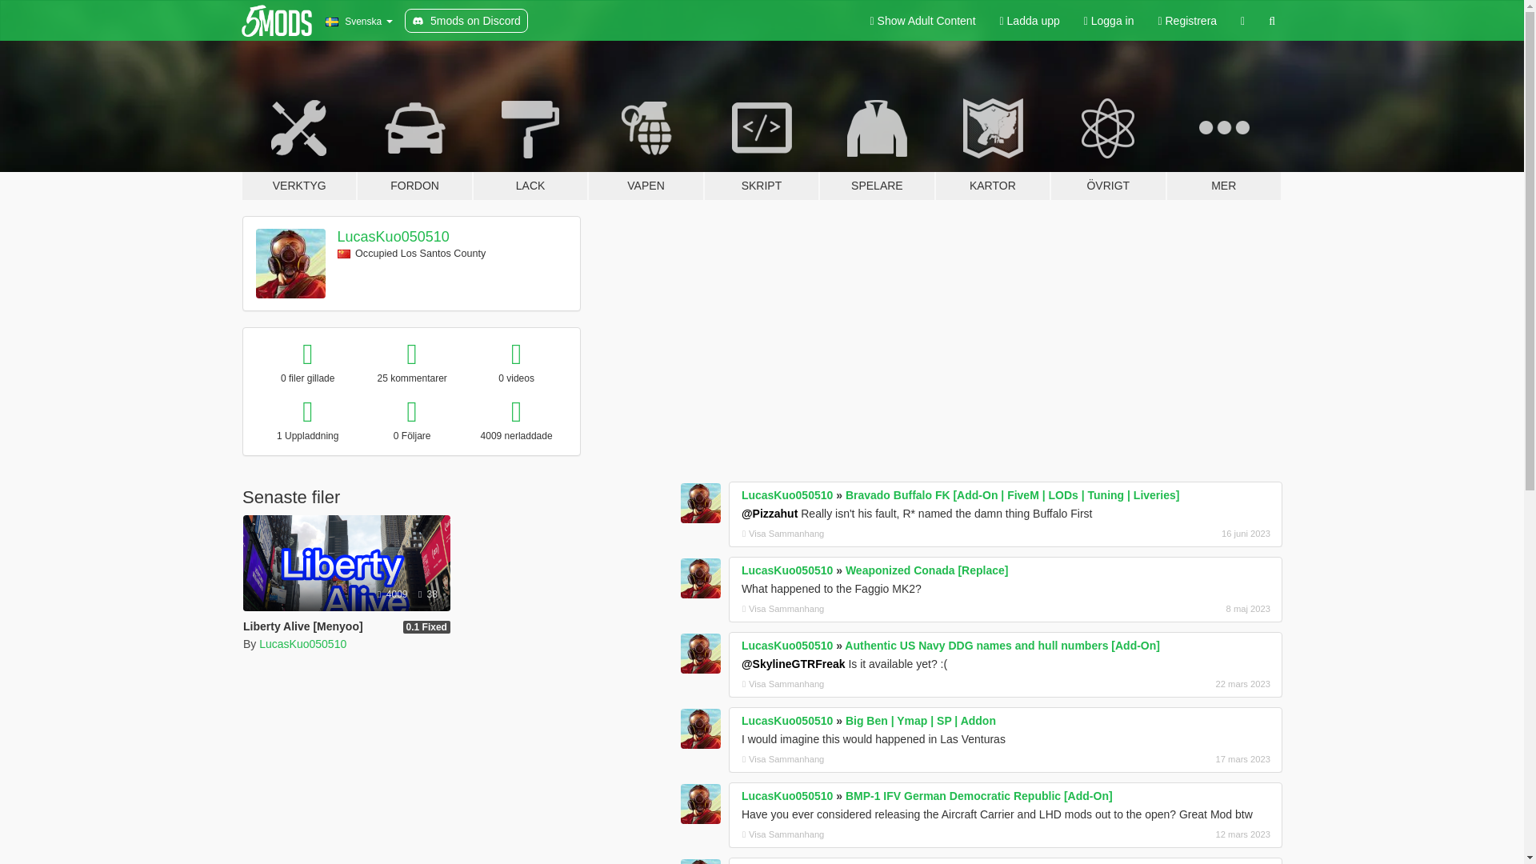 The image size is (1536, 864). What do you see at coordinates (1187, 21) in the screenshot?
I see `Registrera` at bounding box center [1187, 21].